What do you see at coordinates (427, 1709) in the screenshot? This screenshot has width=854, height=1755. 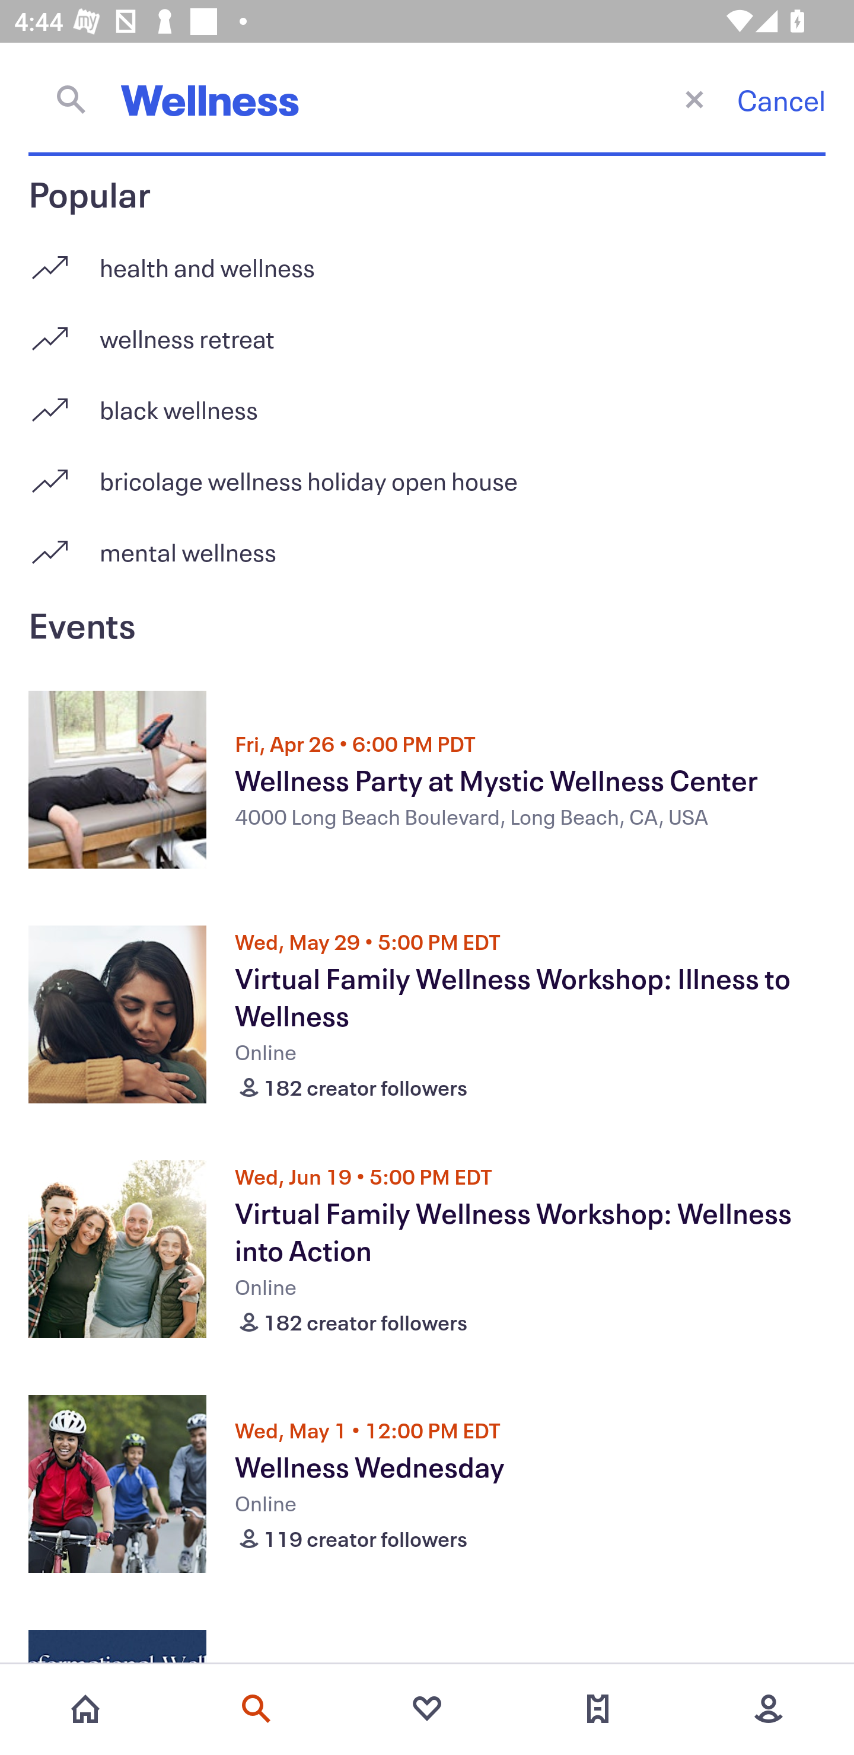 I see `Favorites` at bounding box center [427, 1709].